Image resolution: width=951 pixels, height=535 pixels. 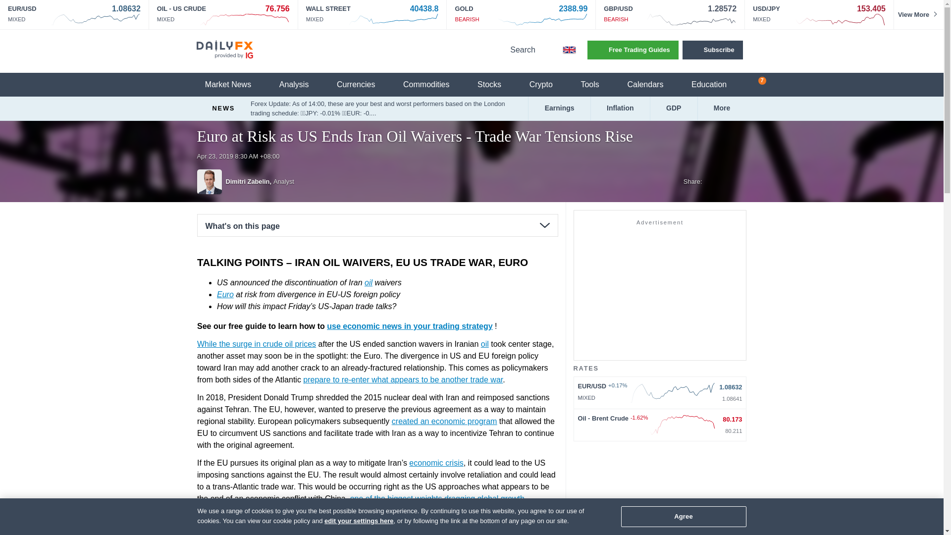 I want to click on oil, so click(x=484, y=344).